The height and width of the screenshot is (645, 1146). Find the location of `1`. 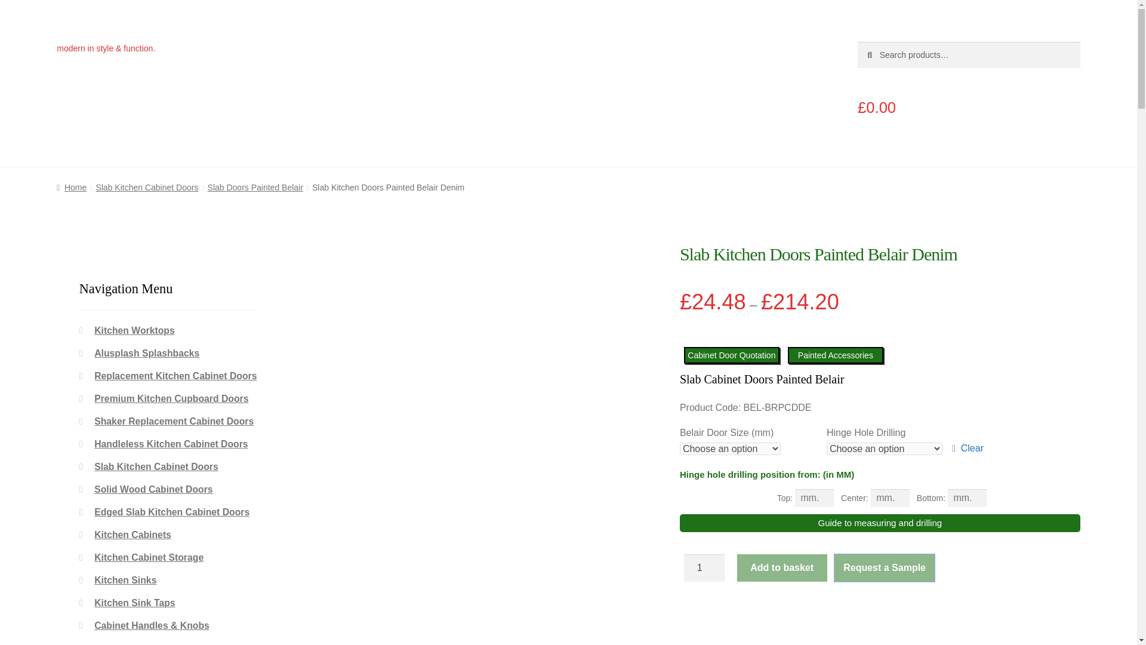

1 is located at coordinates (704, 567).